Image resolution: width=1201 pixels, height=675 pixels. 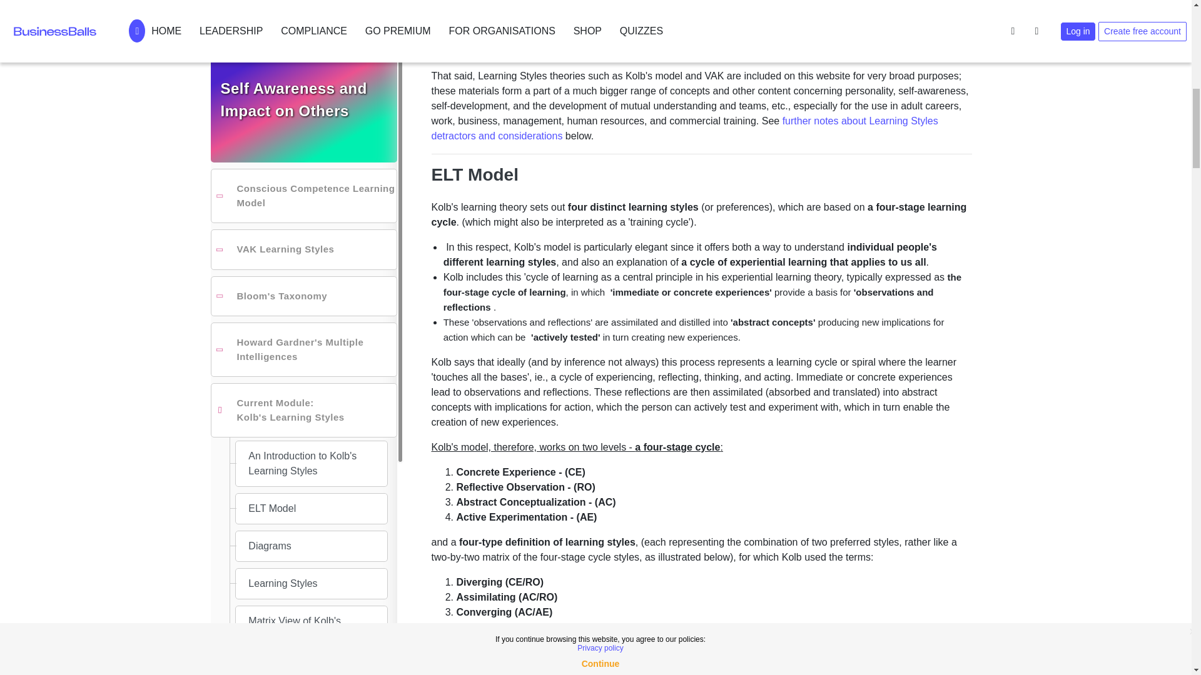 I want to click on Definitions and Descriptions, so click(x=311, y=174).